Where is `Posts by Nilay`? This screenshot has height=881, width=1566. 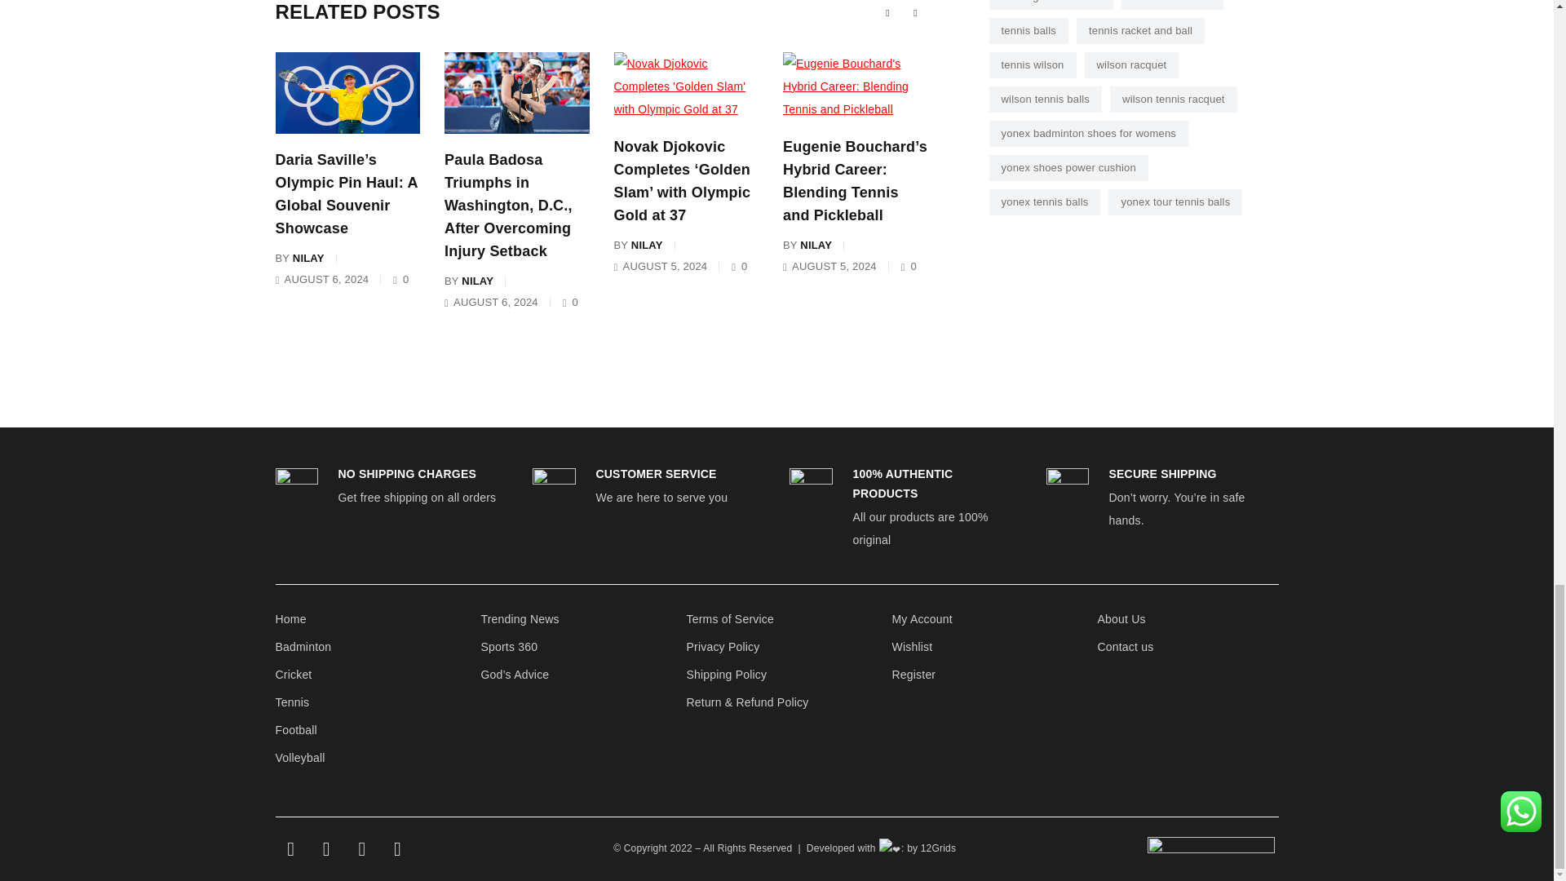 Posts by Nilay is located at coordinates (477, 281).